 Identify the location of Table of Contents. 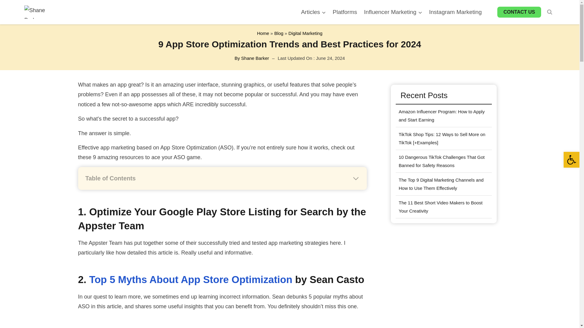
(222, 179).